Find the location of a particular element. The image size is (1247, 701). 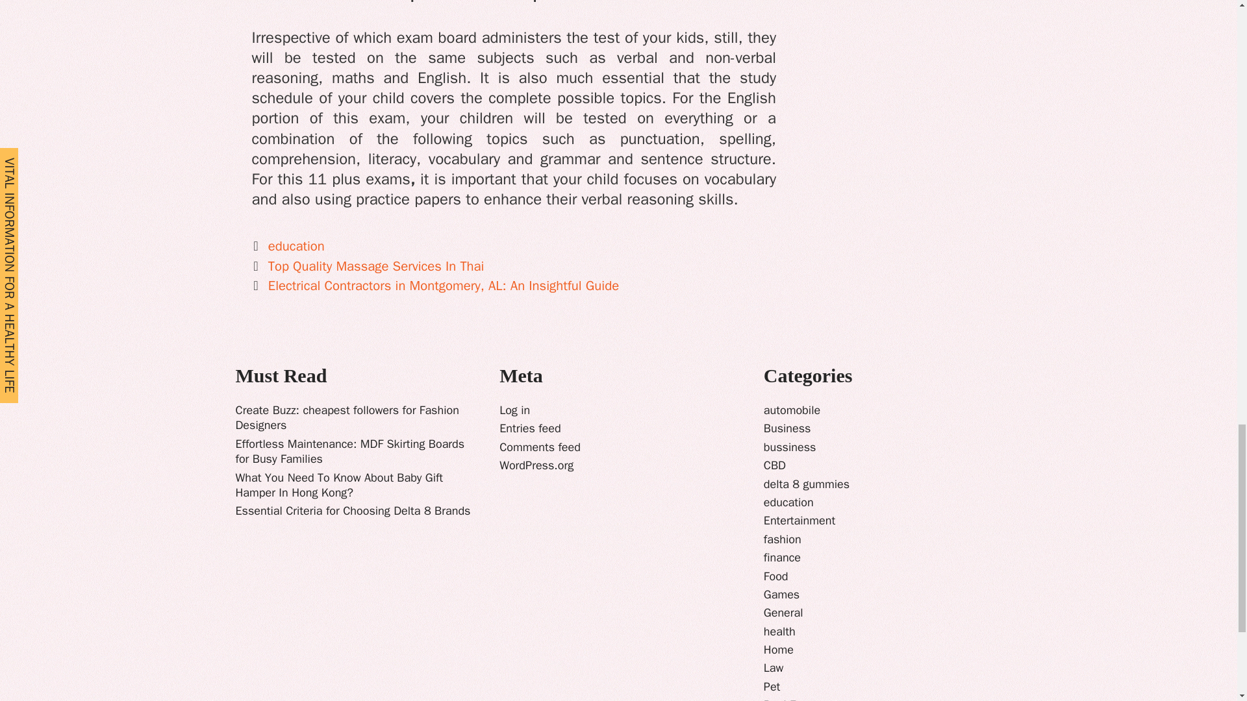

Essential Criteria for Choosing Delta 8 Brands is located at coordinates (352, 511).